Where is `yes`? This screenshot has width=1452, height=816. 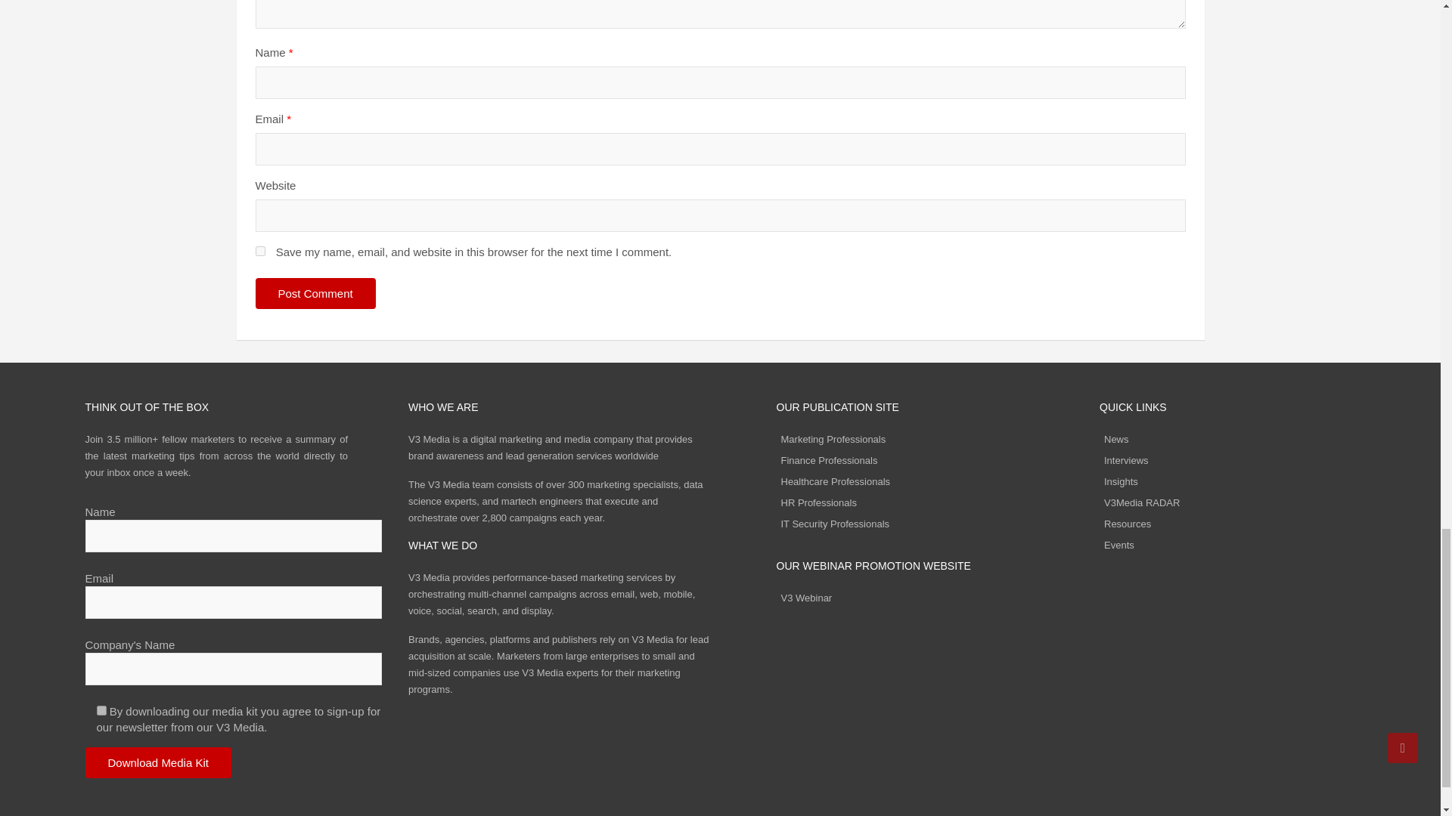 yes is located at coordinates (260, 251).